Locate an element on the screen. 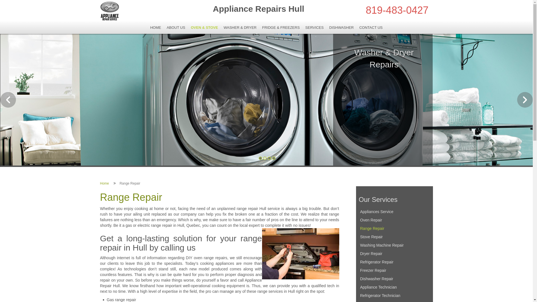 The height and width of the screenshot is (302, 537). FRIDGE & FREEZERS is located at coordinates (281, 28).